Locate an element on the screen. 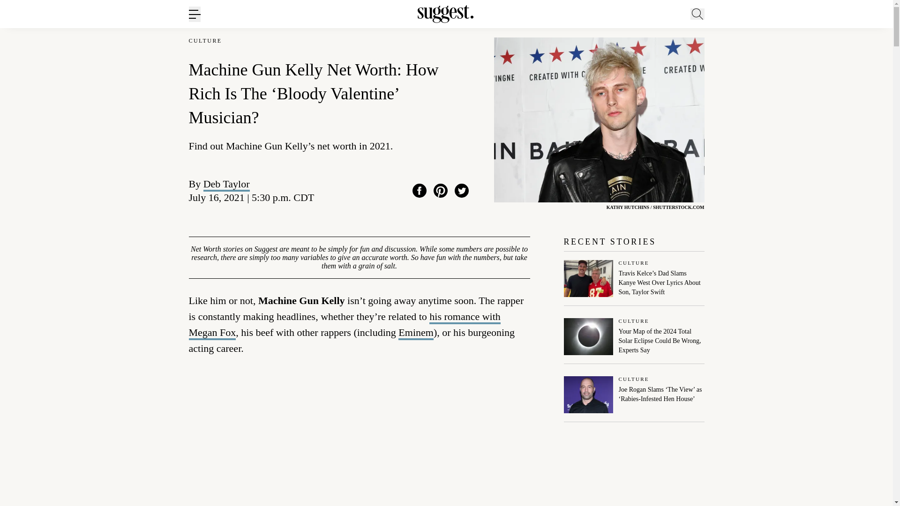 The width and height of the screenshot is (900, 506). Deb Taylor is located at coordinates (226, 184).